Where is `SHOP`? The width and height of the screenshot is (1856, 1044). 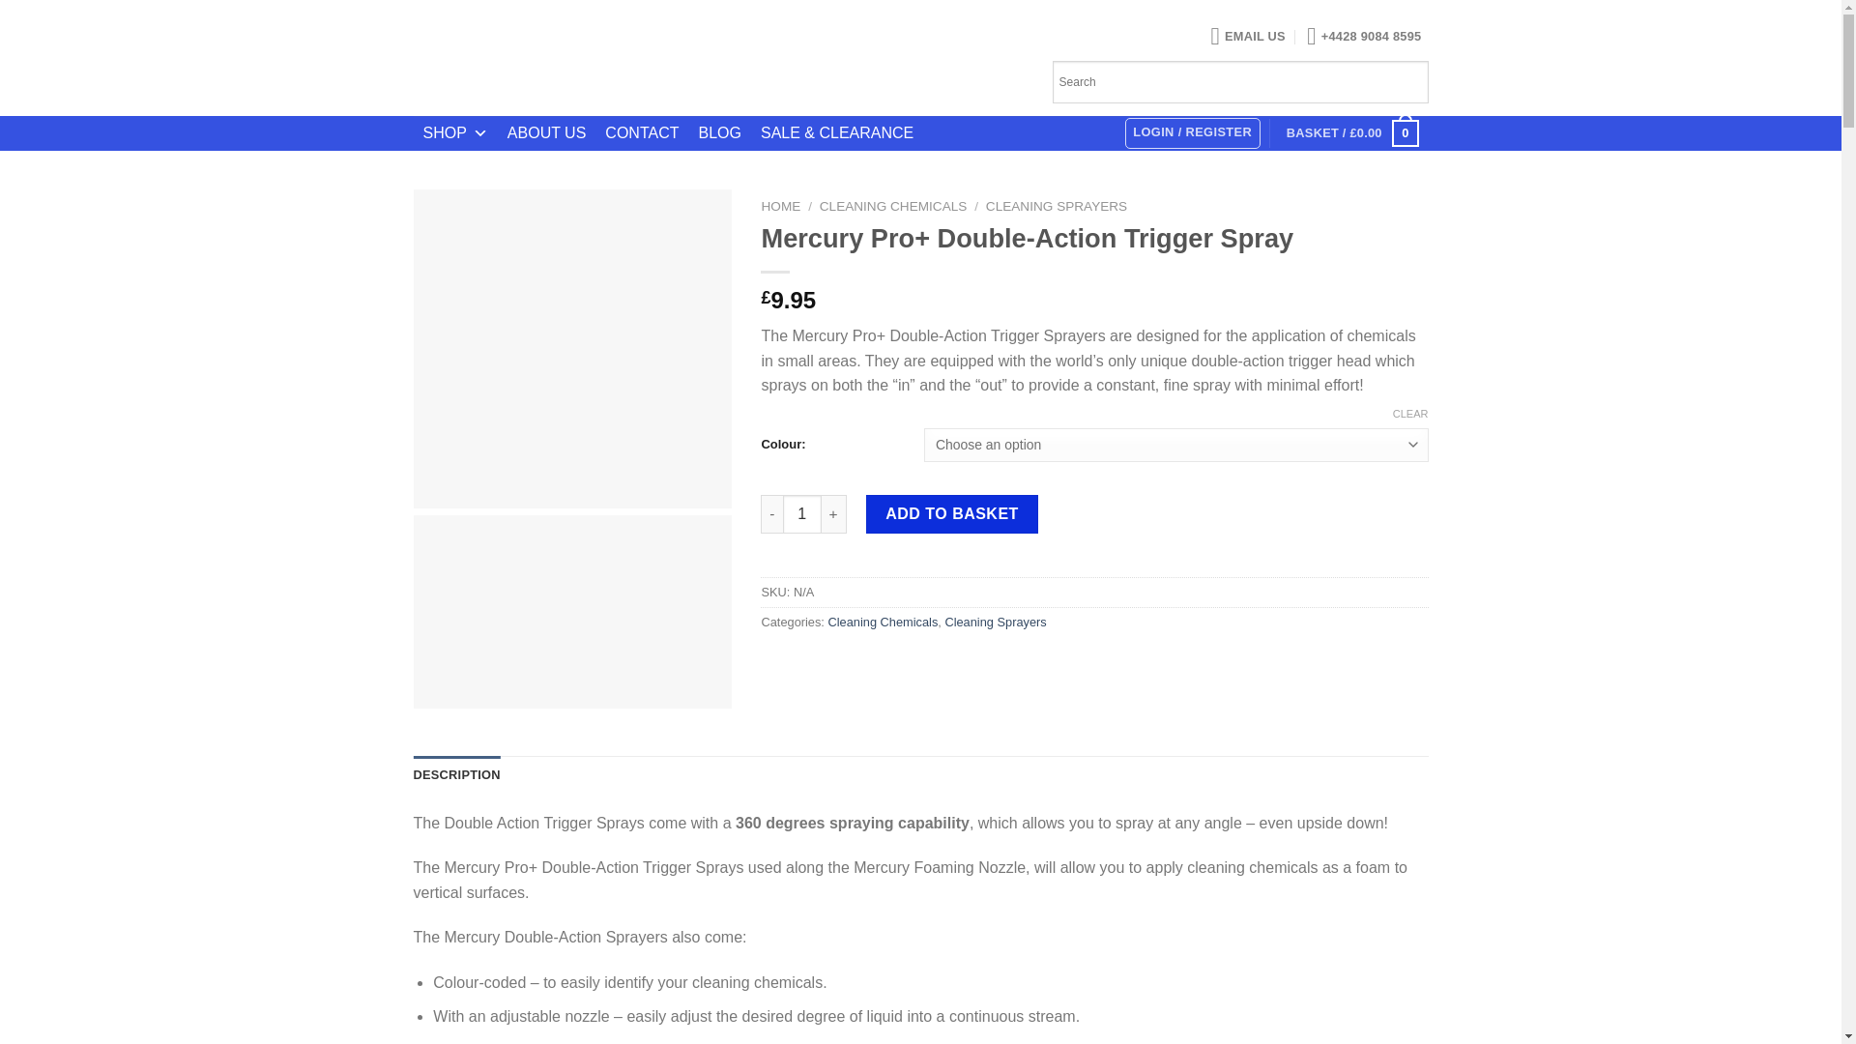
SHOP is located at coordinates (455, 133).